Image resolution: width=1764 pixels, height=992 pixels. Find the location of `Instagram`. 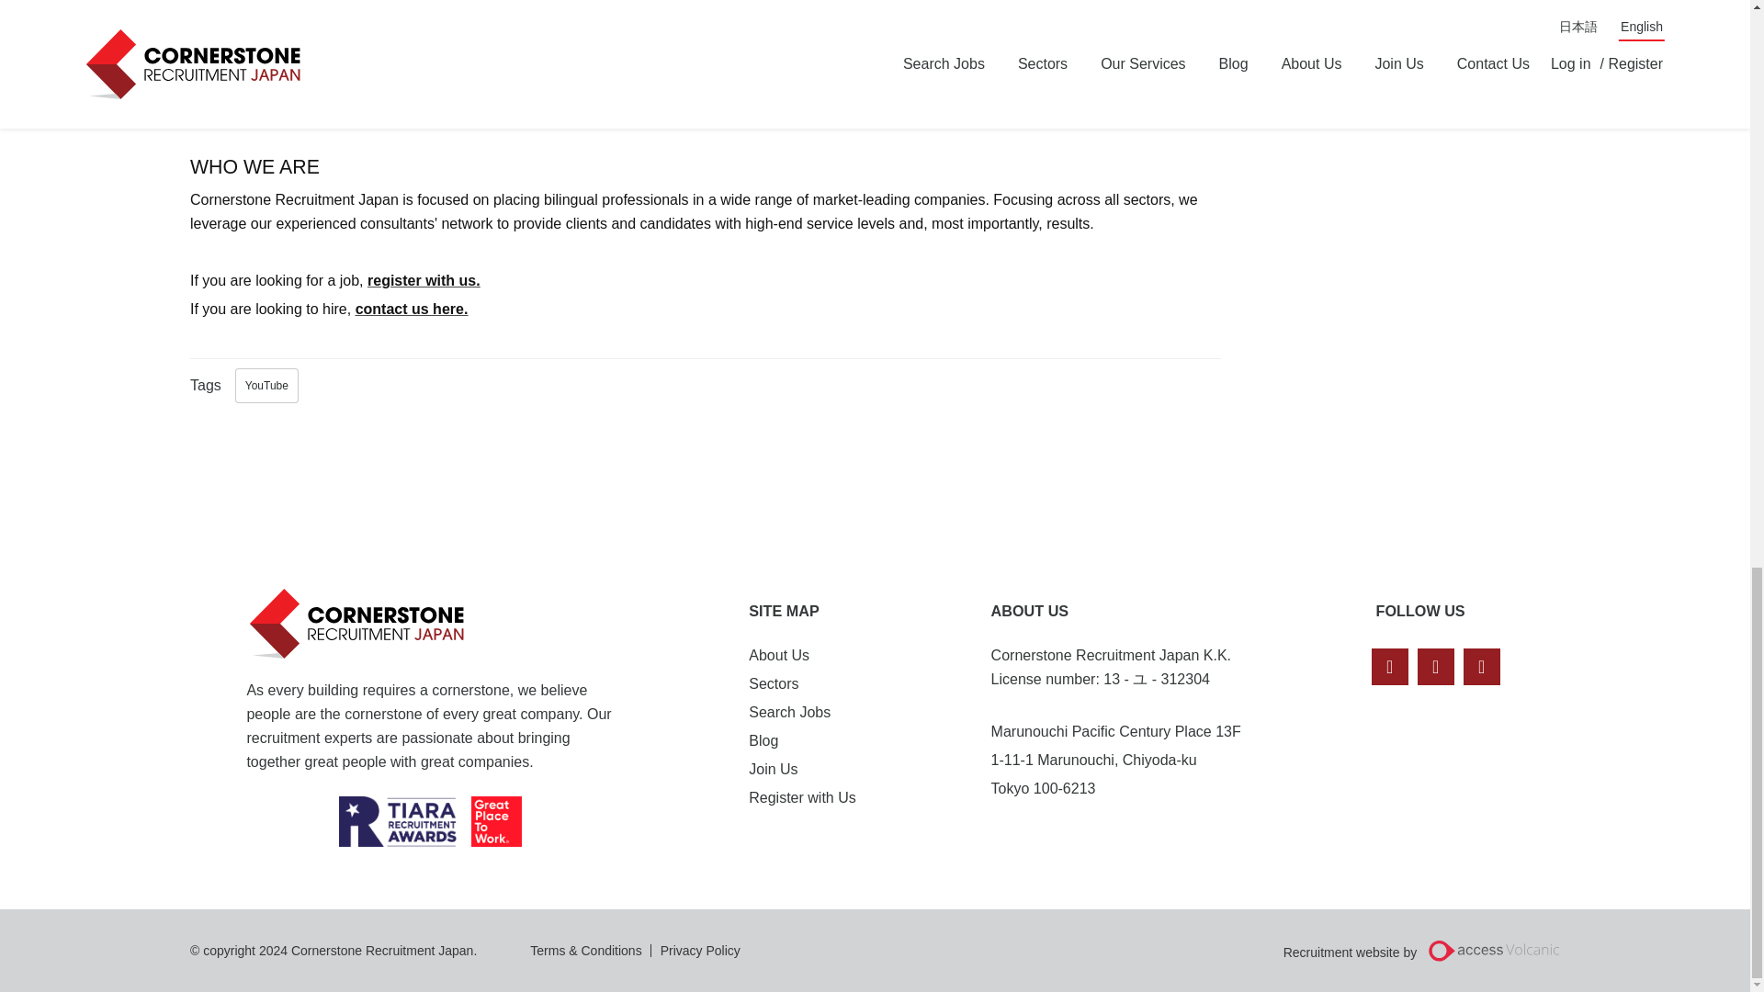

Instagram is located at coordinates (1482, 667).